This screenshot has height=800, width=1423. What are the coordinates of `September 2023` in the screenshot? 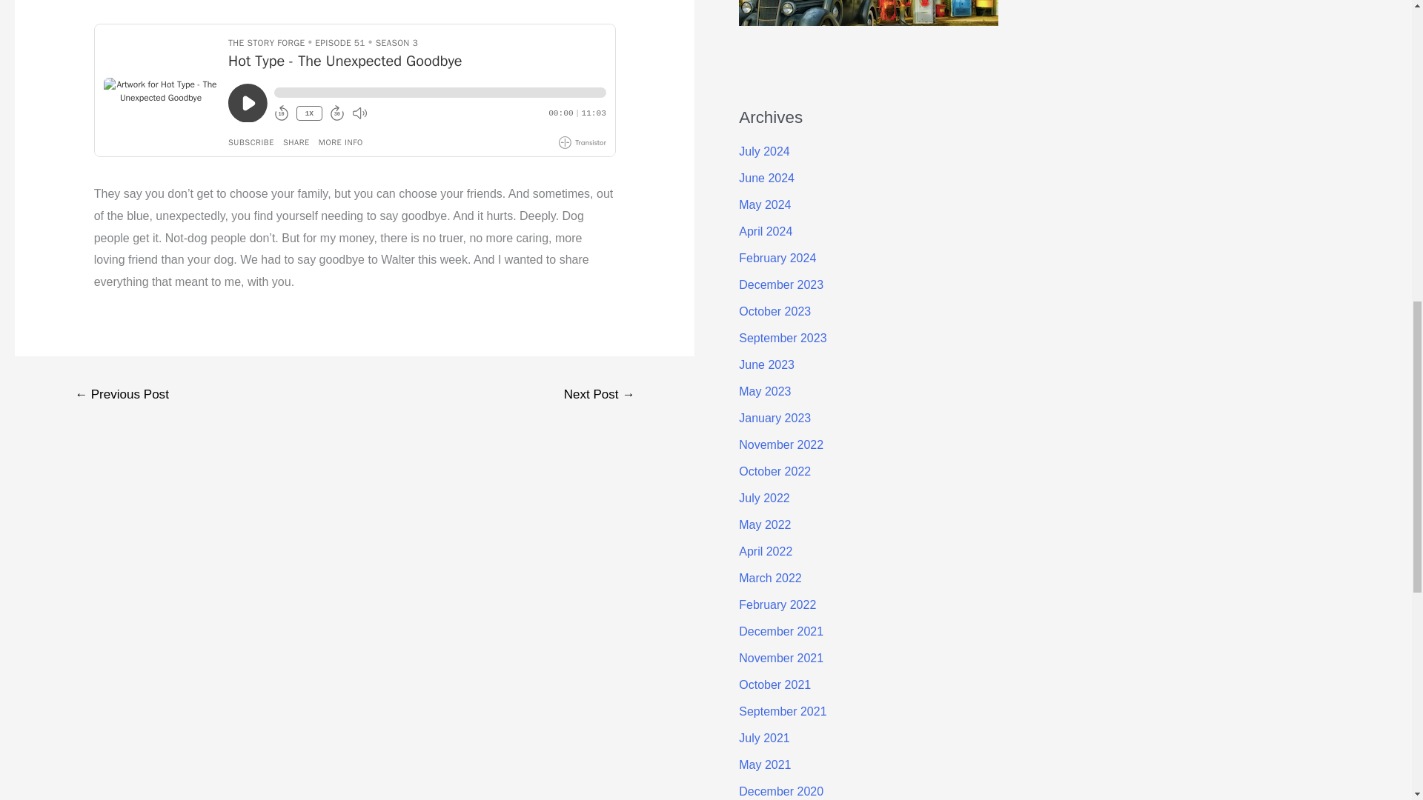 It's located at (783, 338).